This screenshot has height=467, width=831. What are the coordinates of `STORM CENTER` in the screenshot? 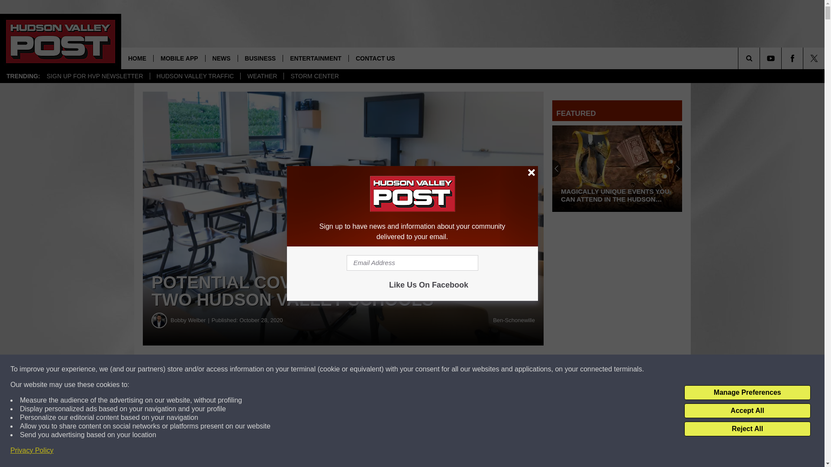 It's located at (314, 76).